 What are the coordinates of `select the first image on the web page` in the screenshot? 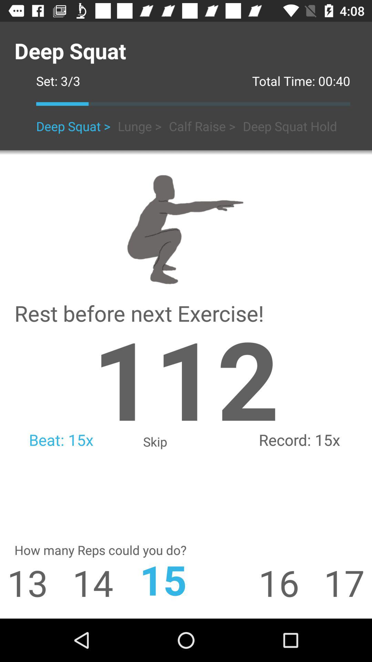 It's located at (186, 228).